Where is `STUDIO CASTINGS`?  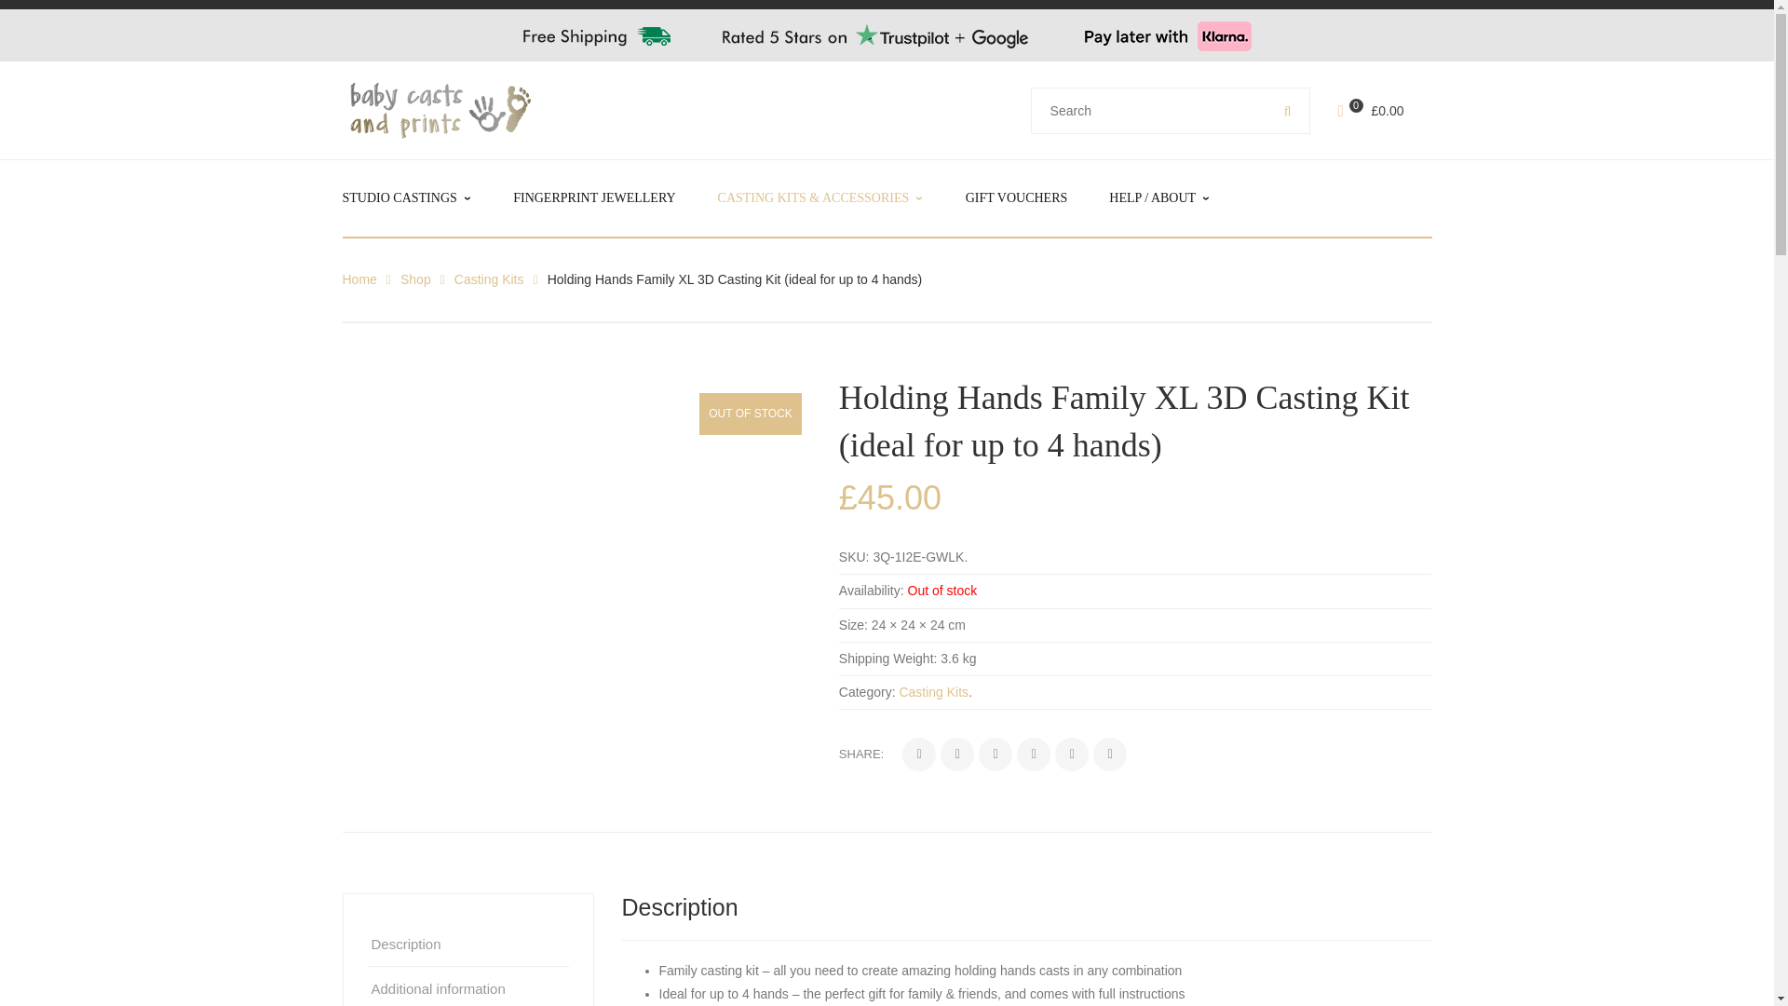 STUDIO CASTINGS is located at coordinates (407, 197).